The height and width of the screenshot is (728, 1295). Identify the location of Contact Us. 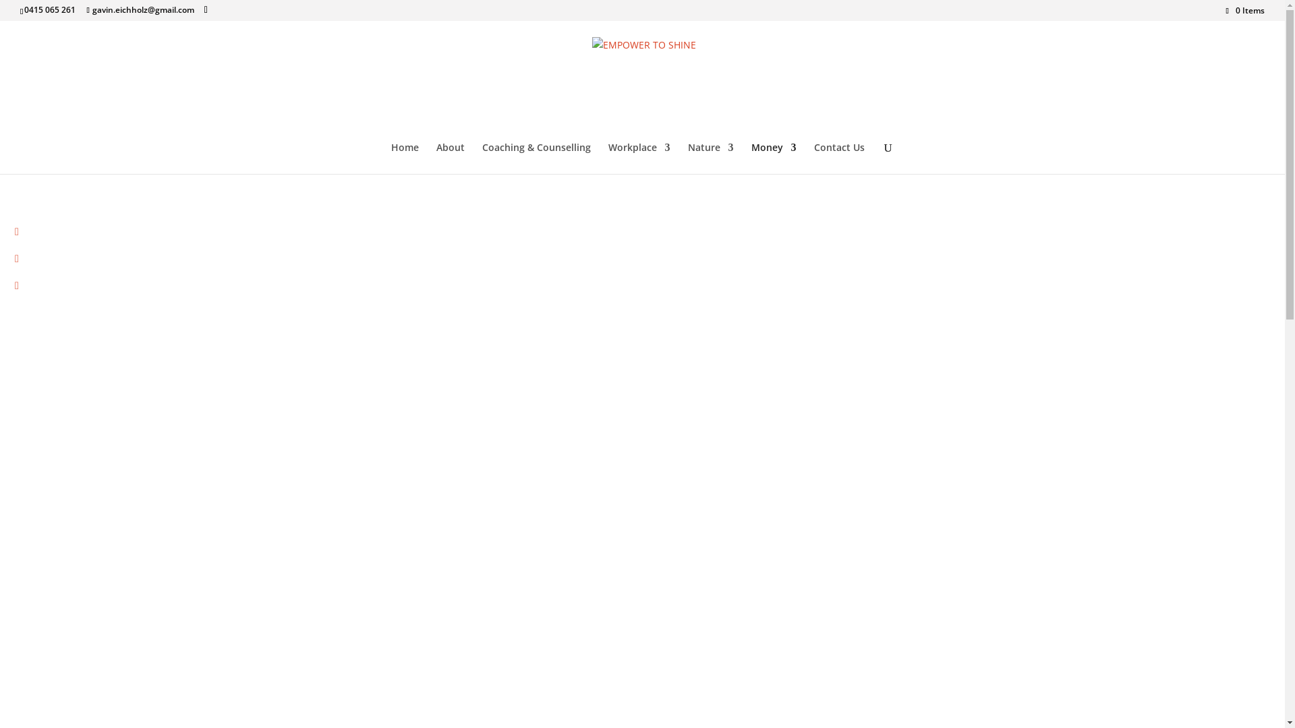
(839, 158).